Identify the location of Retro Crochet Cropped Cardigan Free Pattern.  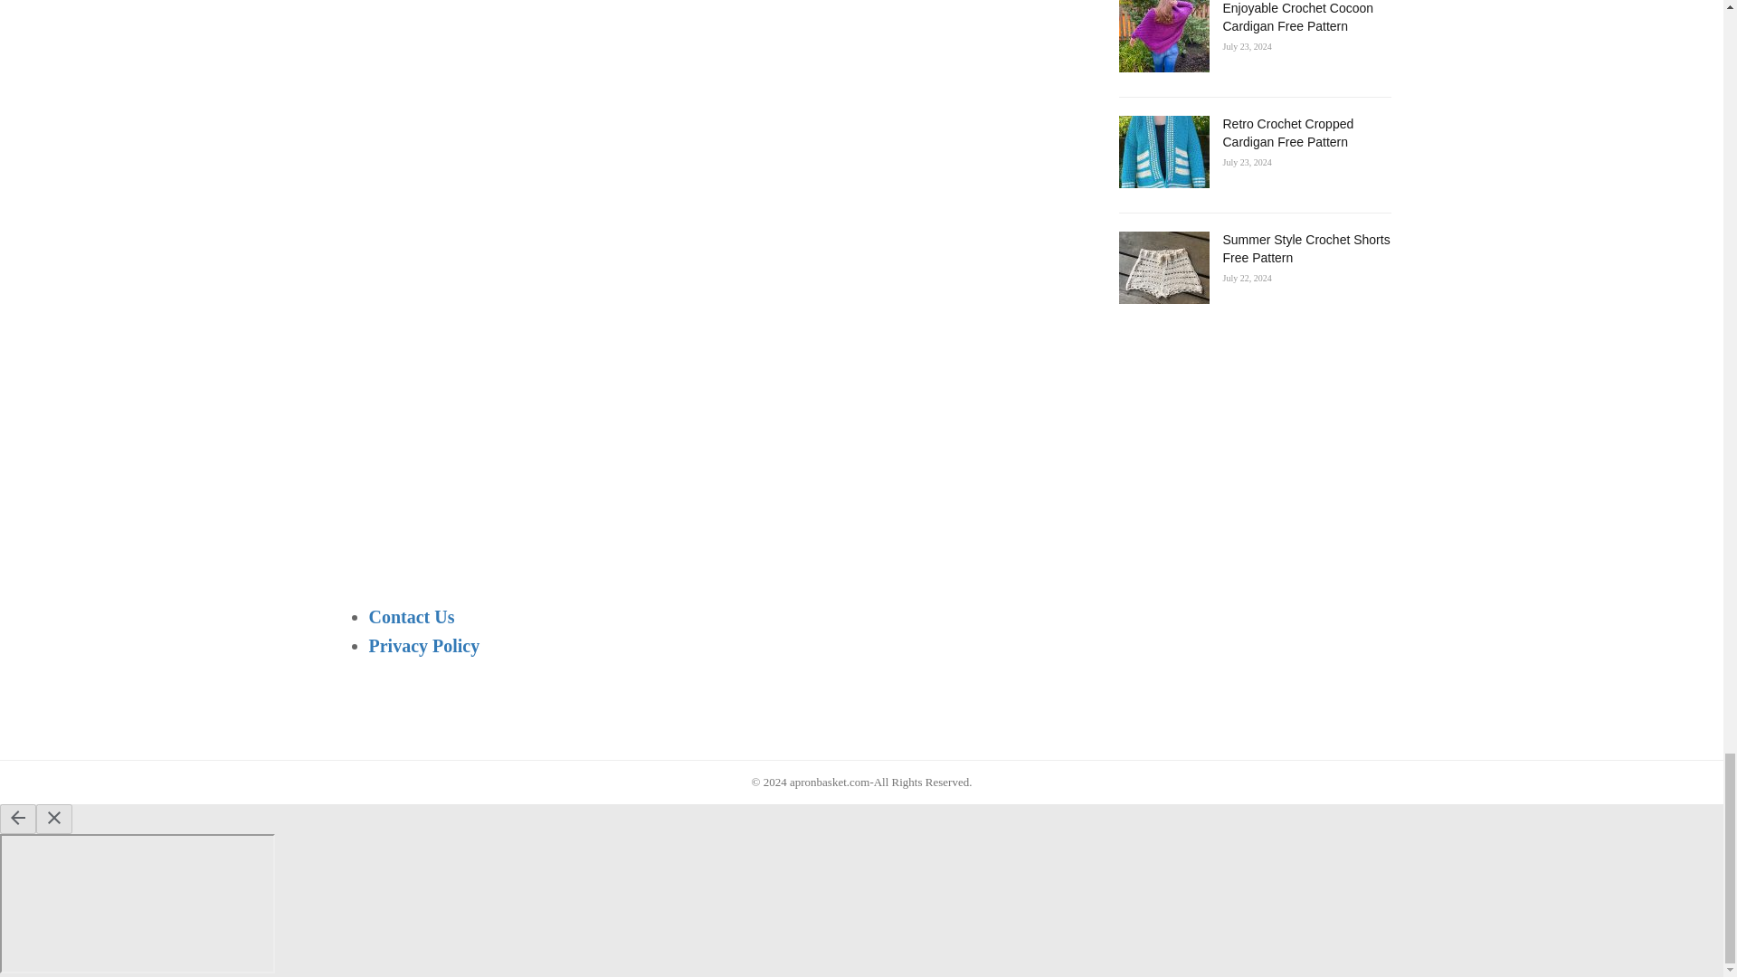
(1163, 152).